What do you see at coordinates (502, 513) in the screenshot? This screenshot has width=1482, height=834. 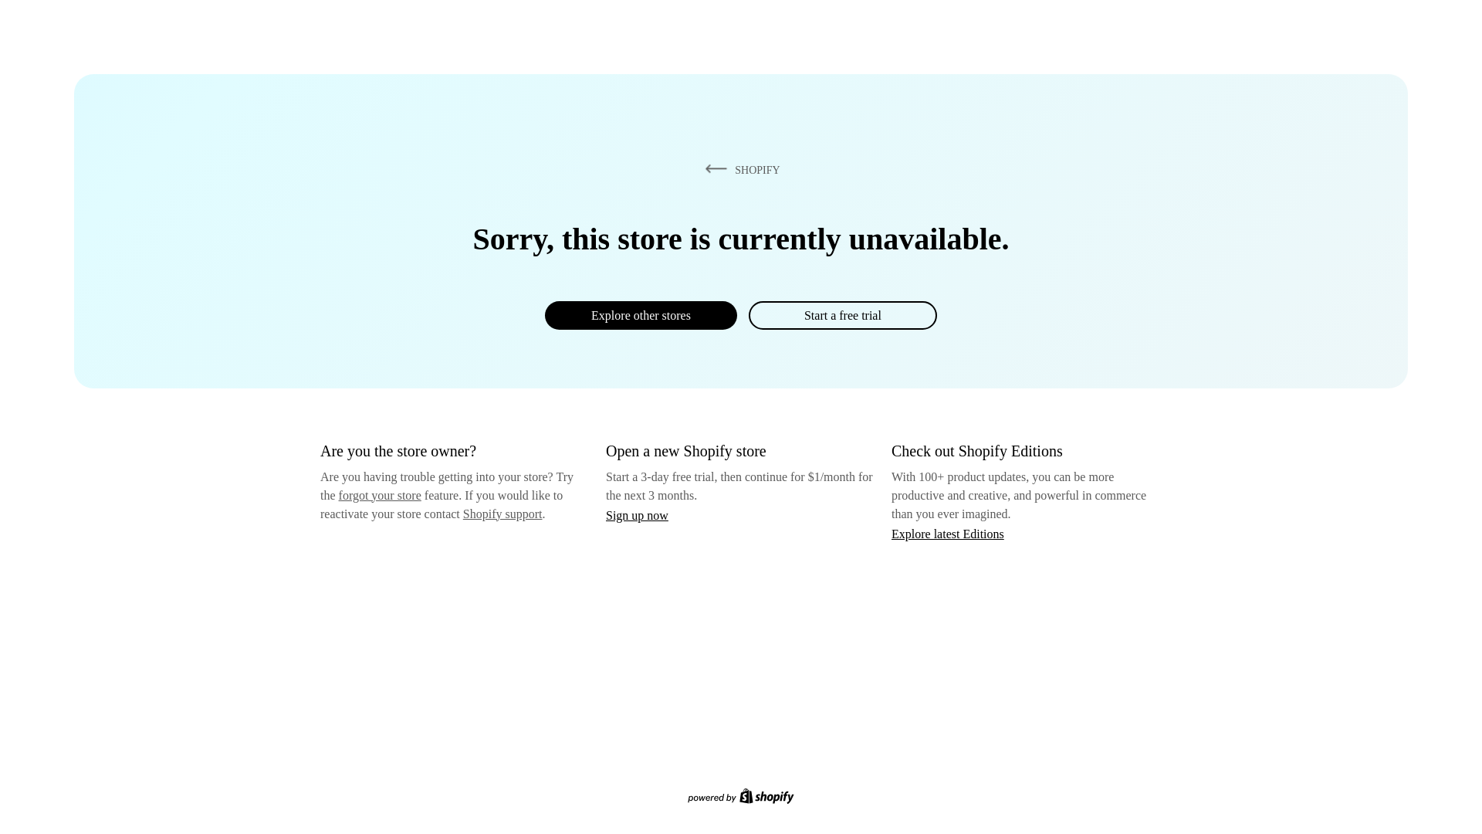 I see `Shopify support` at bounding box center [502, 513].